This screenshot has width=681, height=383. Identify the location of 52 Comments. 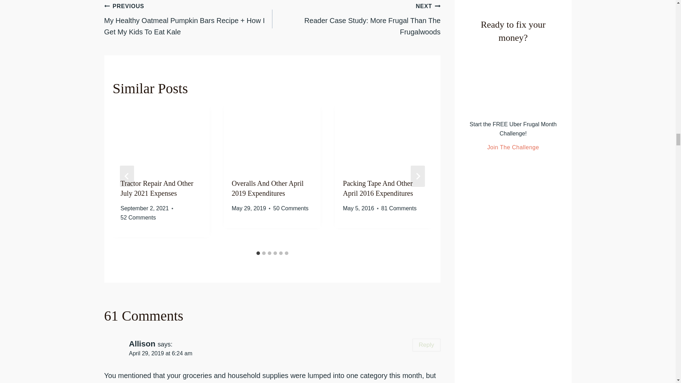
(138, 218).